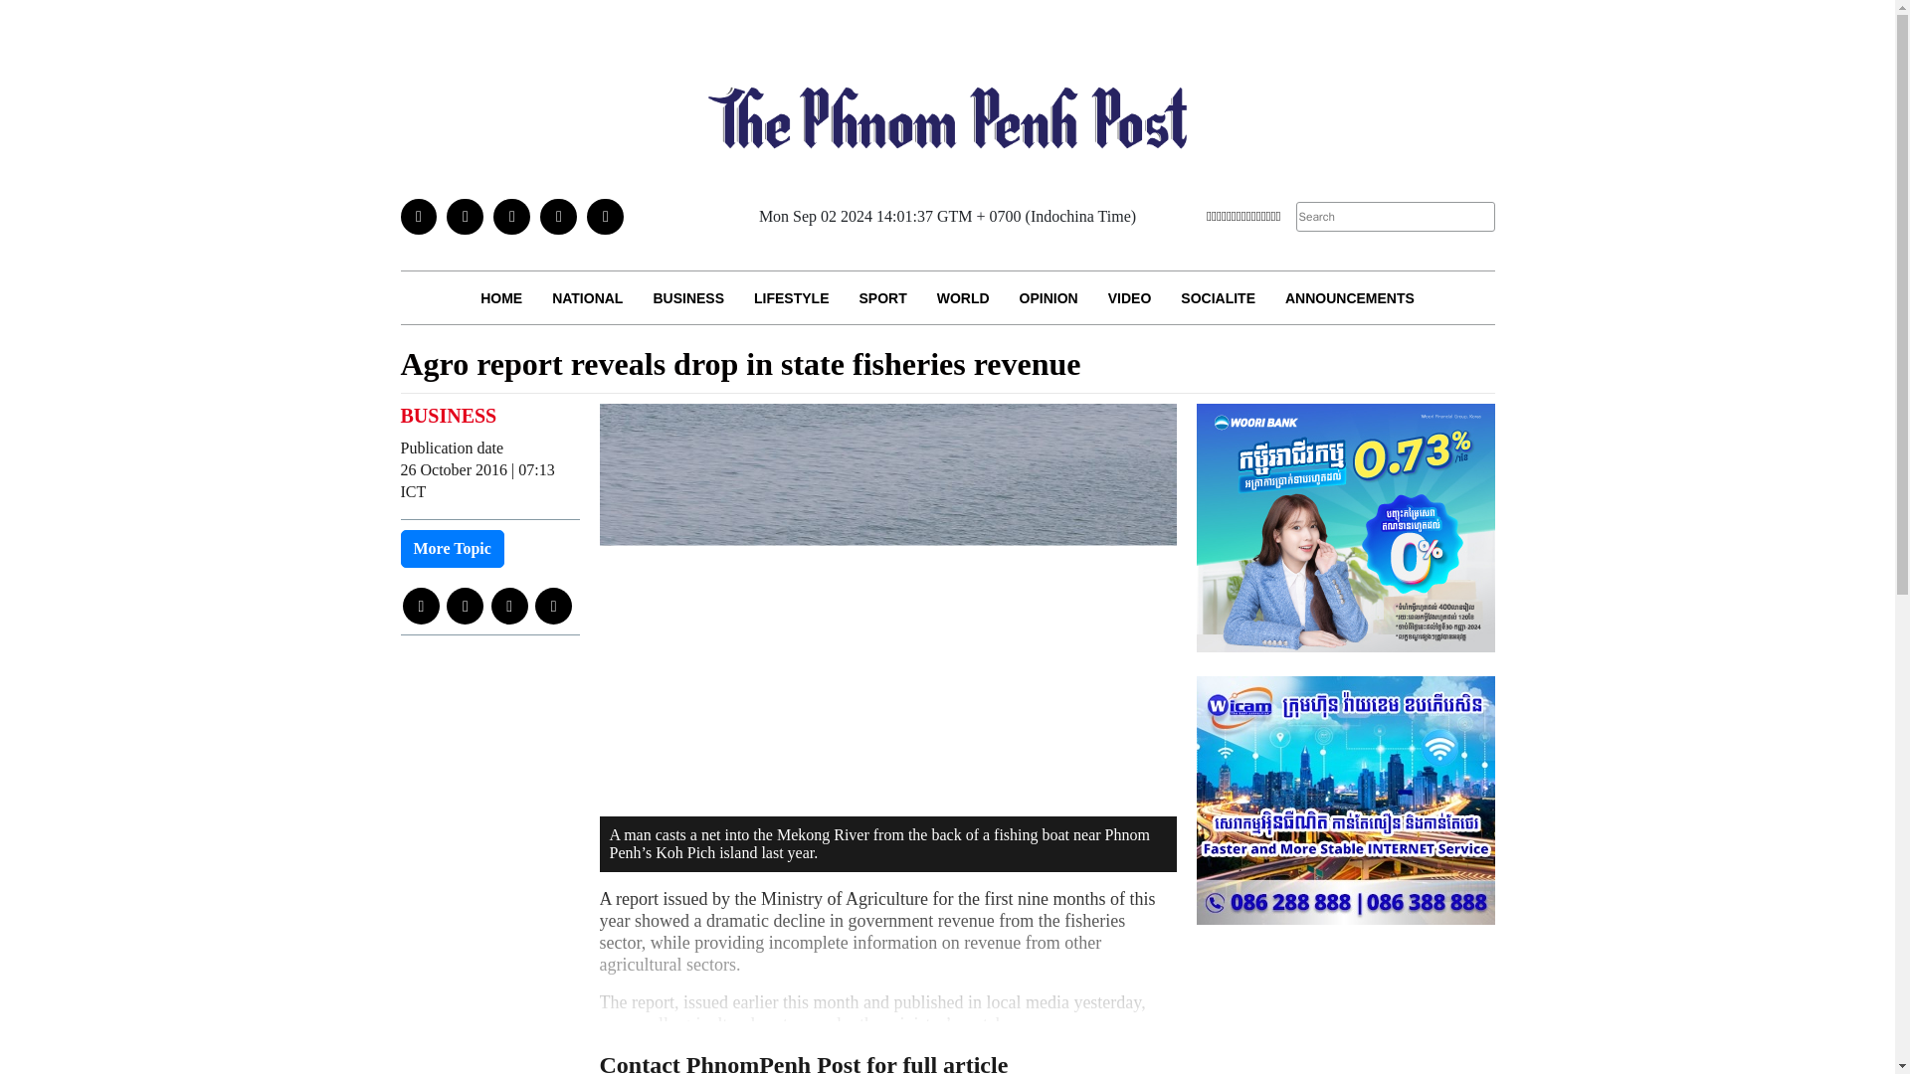  Describe the element at coordinates (452, 549) in the screenshot. I see `More Topic` at that location.